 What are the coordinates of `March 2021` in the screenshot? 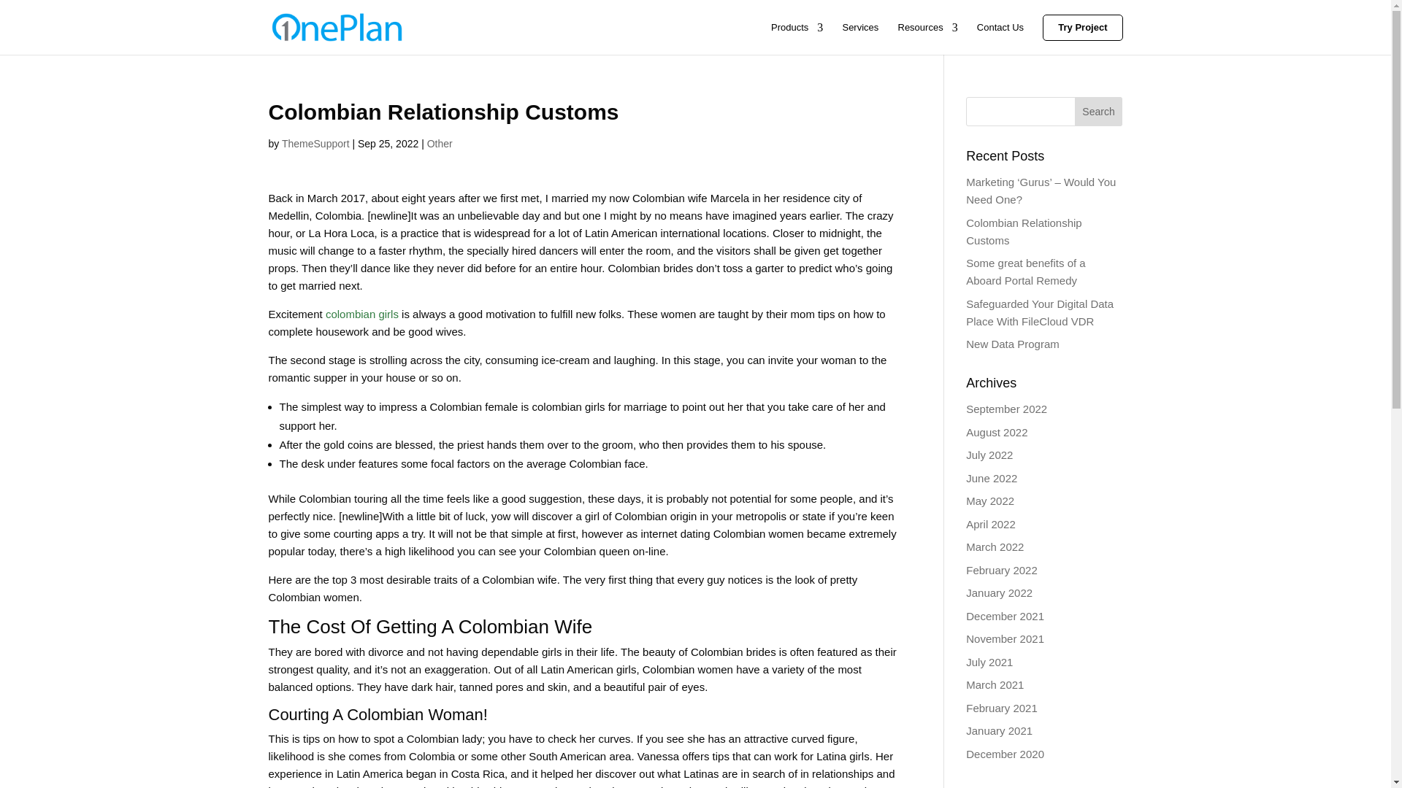 It's located at (995, 684).